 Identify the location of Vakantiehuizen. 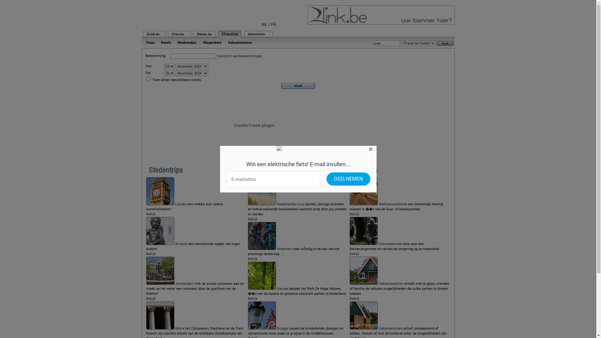
(391, 329).